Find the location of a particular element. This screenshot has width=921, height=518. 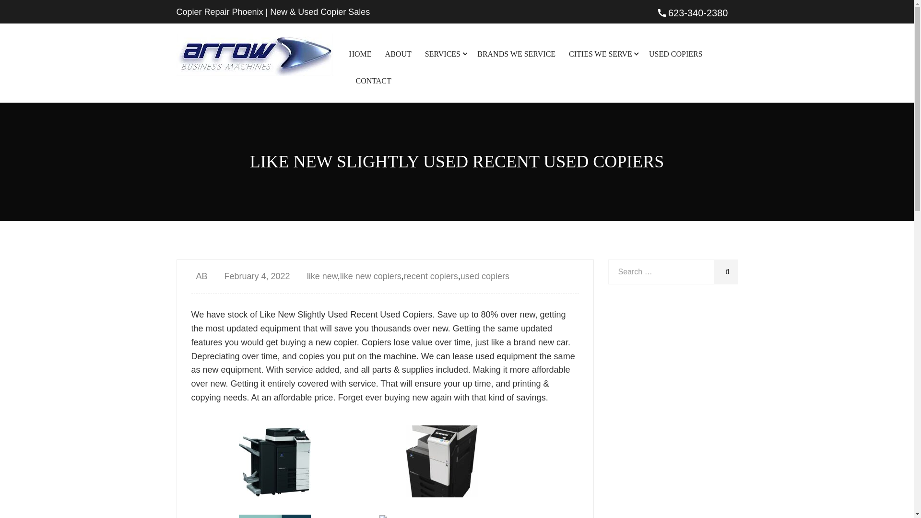

CITIES WE SERVE is located at coordinates (602, 54).